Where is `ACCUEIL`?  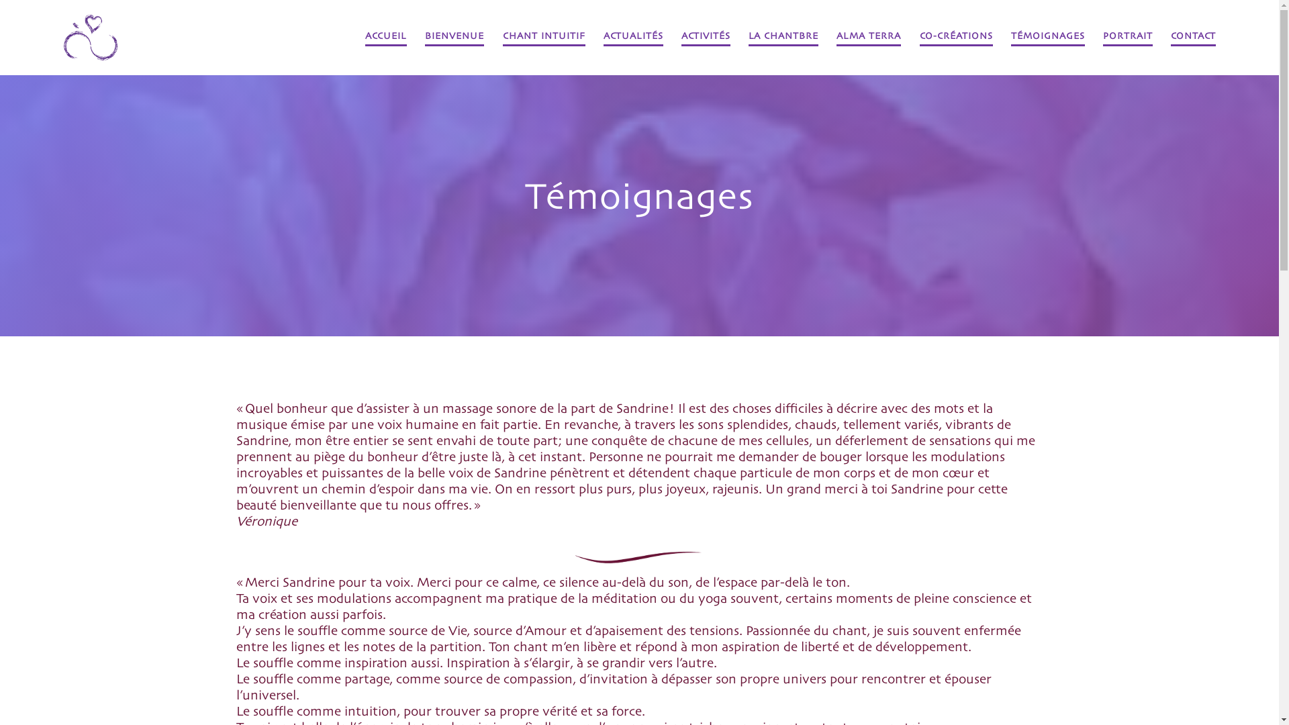 ACCUEIL is located at coordinates (386, 38).